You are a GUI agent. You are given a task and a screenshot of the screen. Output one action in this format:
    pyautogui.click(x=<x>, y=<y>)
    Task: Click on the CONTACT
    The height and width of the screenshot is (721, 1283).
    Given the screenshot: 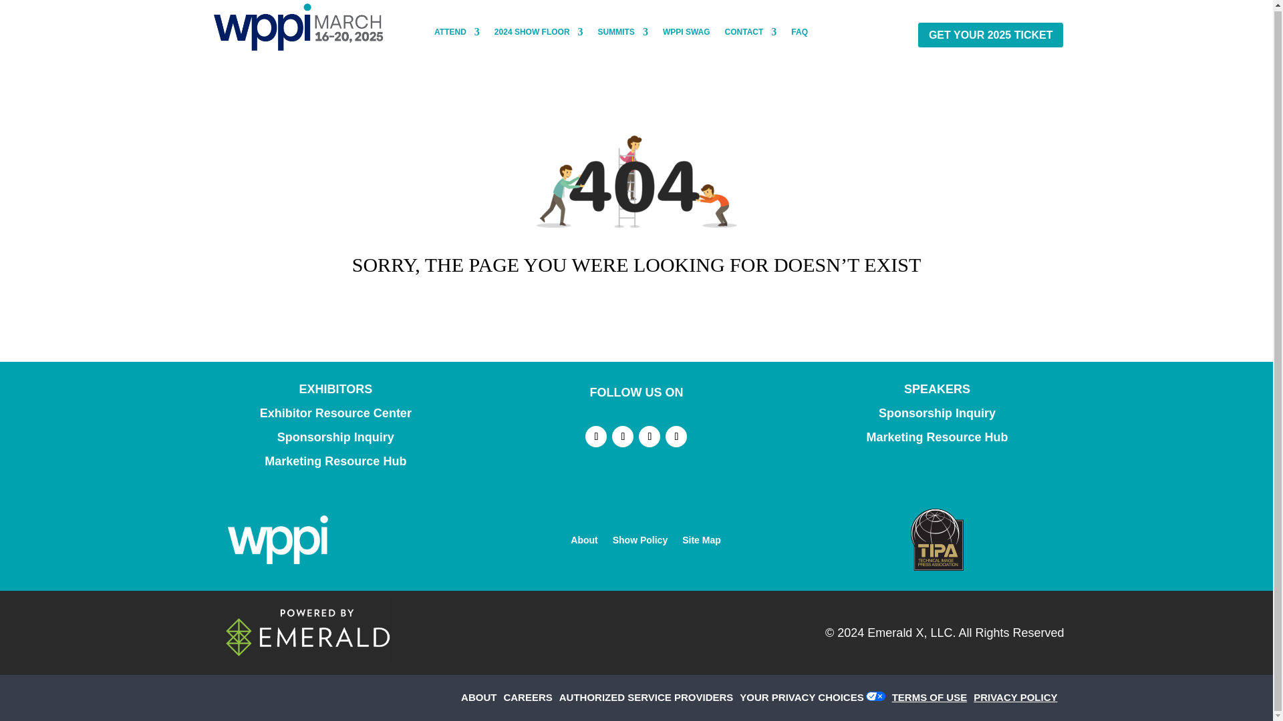 What is the action you would take?
    pyautogui.click(x=751, y=35)
    